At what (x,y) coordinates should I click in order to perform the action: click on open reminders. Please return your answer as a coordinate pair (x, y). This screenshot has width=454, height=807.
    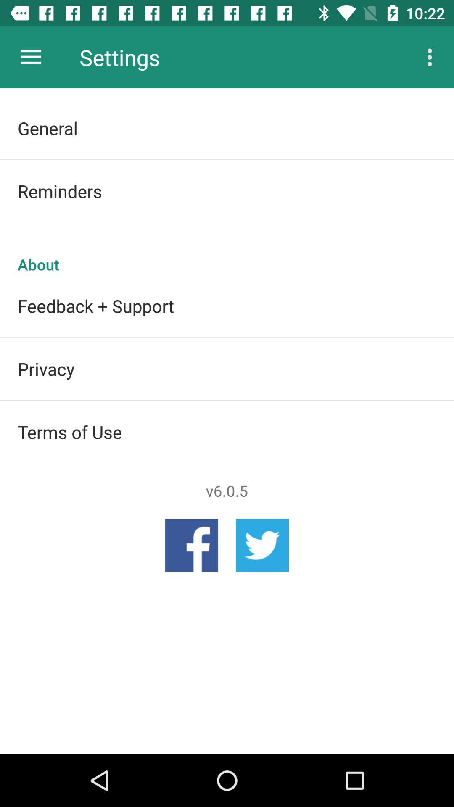
    Looking at the image, I should click on (227, 191).